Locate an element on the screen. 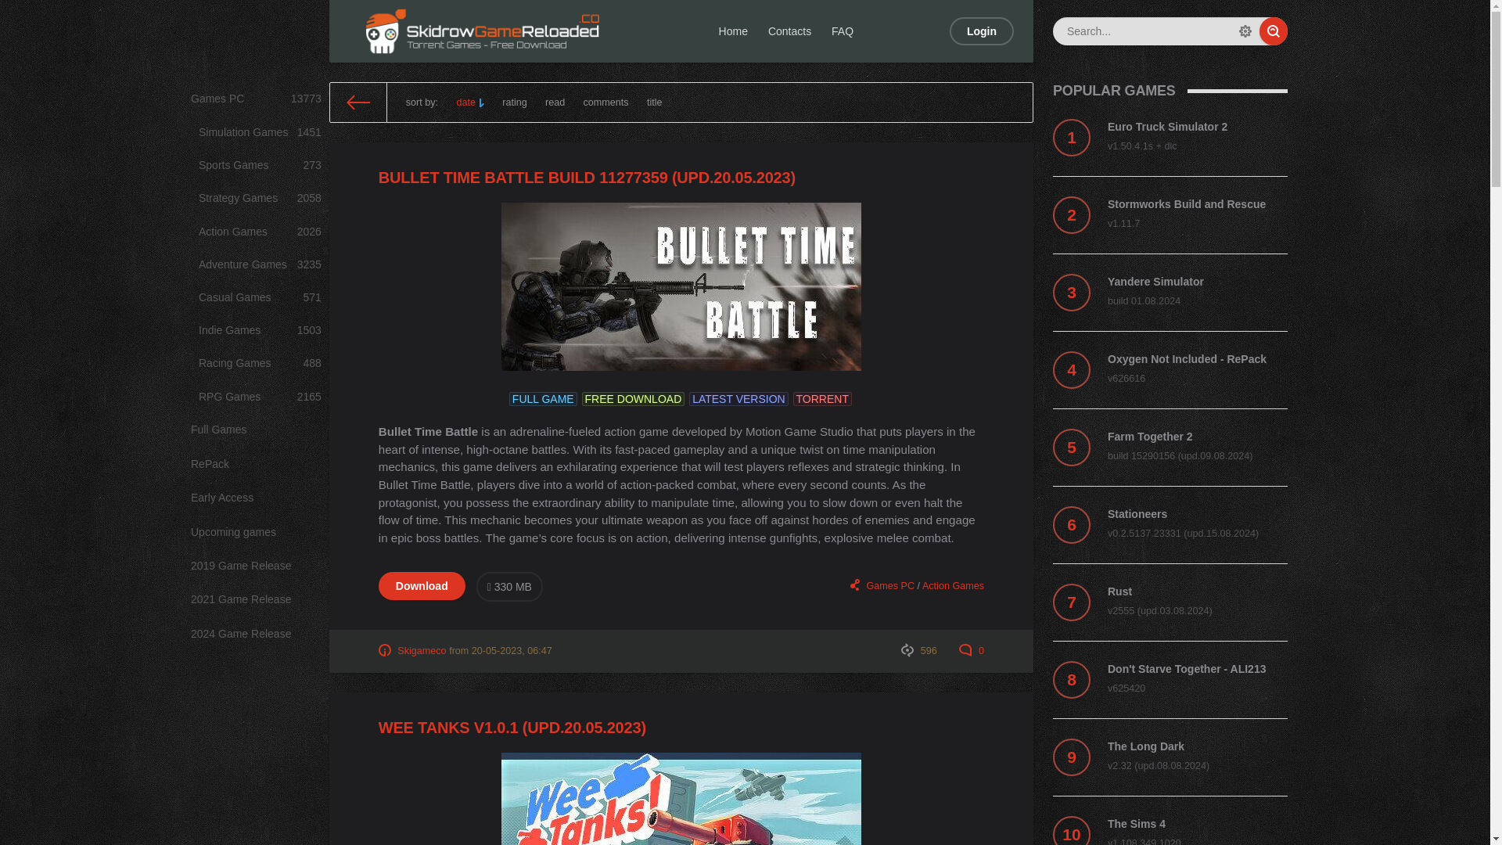 Image resolution: width=1502 pixels, height=845 pixels. Login is located at coordinates (256, 464).